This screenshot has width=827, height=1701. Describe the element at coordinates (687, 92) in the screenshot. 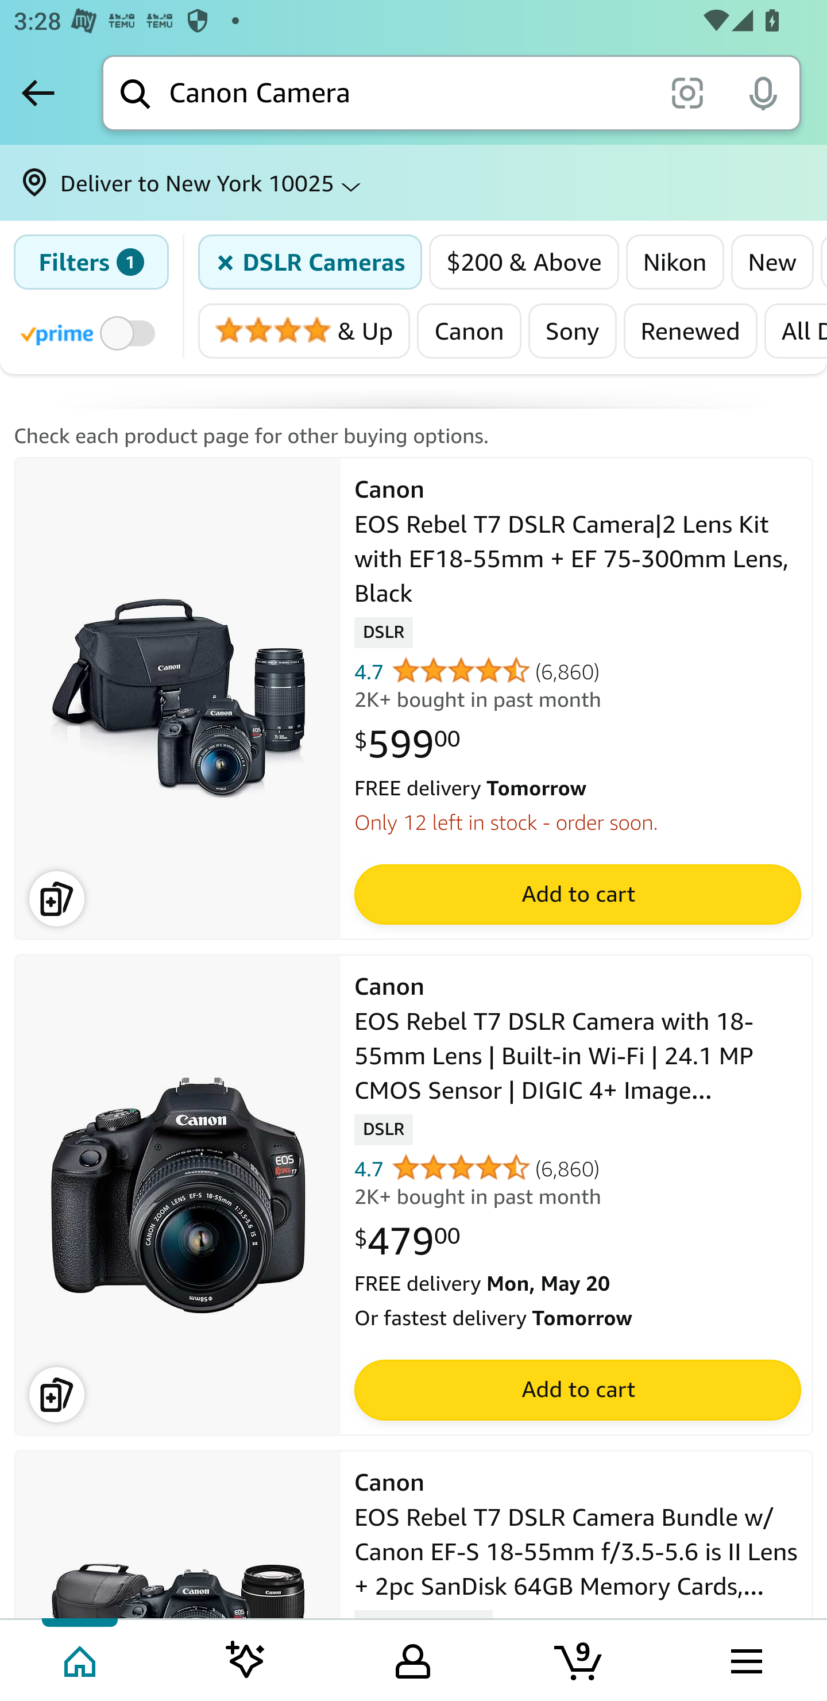

I see `scan it` at that location.